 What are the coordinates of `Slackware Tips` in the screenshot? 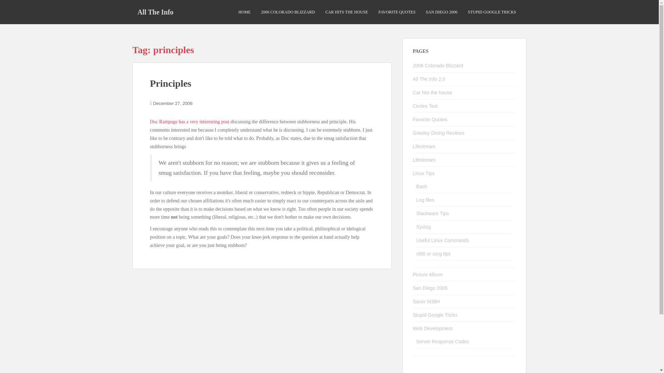 It's located at (432, 213).